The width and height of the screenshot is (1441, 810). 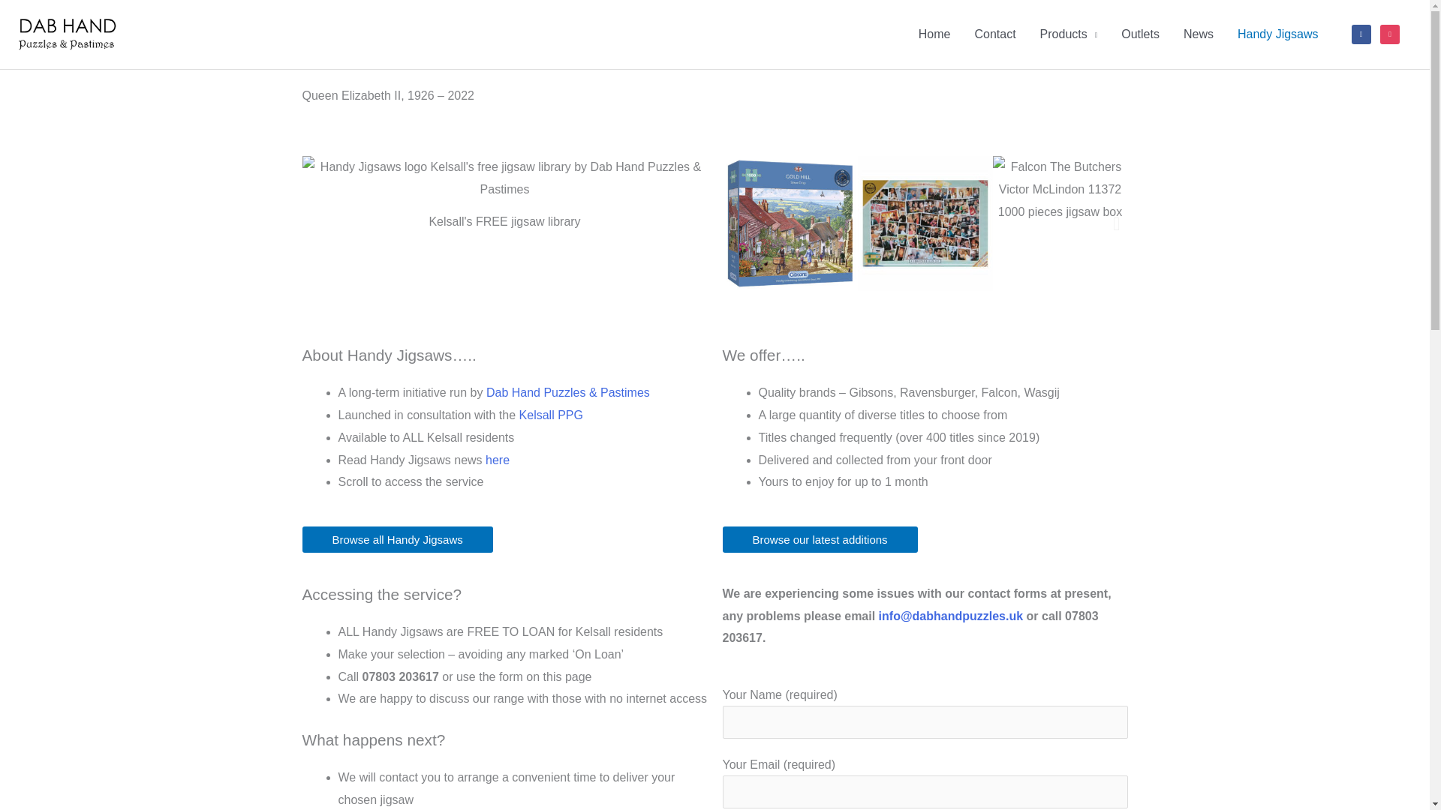 What do you see at coordinates (504, 178) in the screenshot?
I see `Handy Jigsaws logo` at bounding box center [504, 178].